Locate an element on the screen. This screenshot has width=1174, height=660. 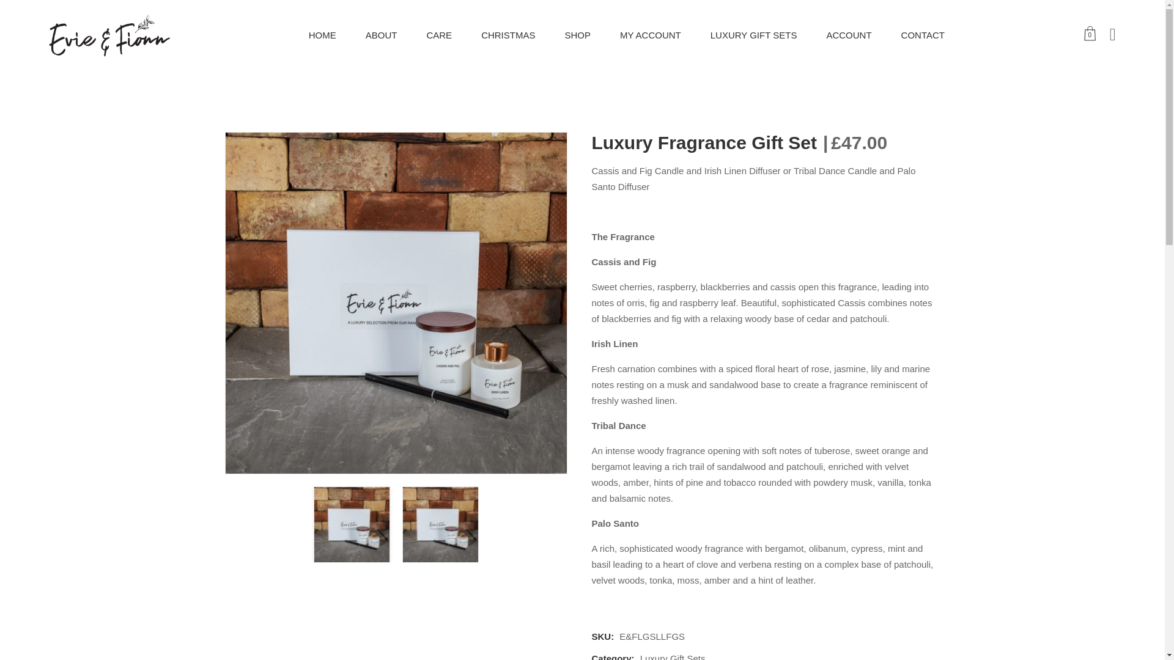
CARE is located at coordinates (439, 35).